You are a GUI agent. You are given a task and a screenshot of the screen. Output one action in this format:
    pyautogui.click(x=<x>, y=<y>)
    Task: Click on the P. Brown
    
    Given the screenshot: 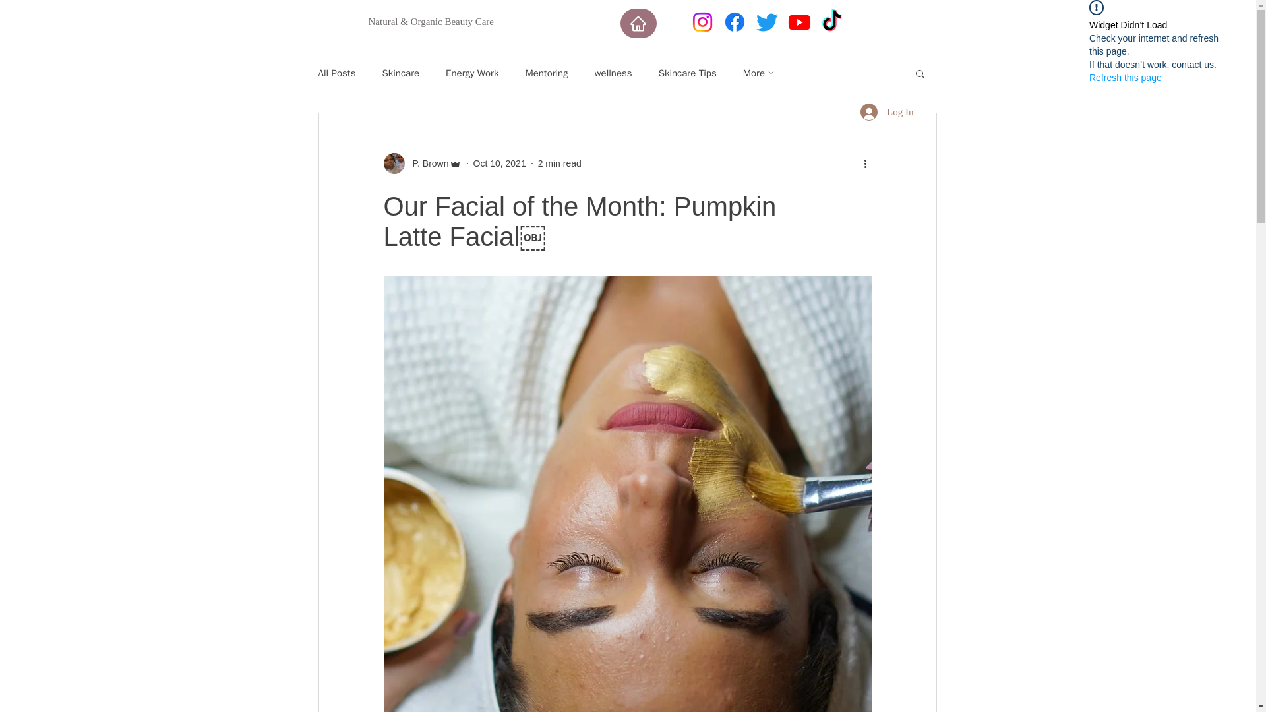 What is the action you would take?
    pyautogui.click(x=422, y=163)
    